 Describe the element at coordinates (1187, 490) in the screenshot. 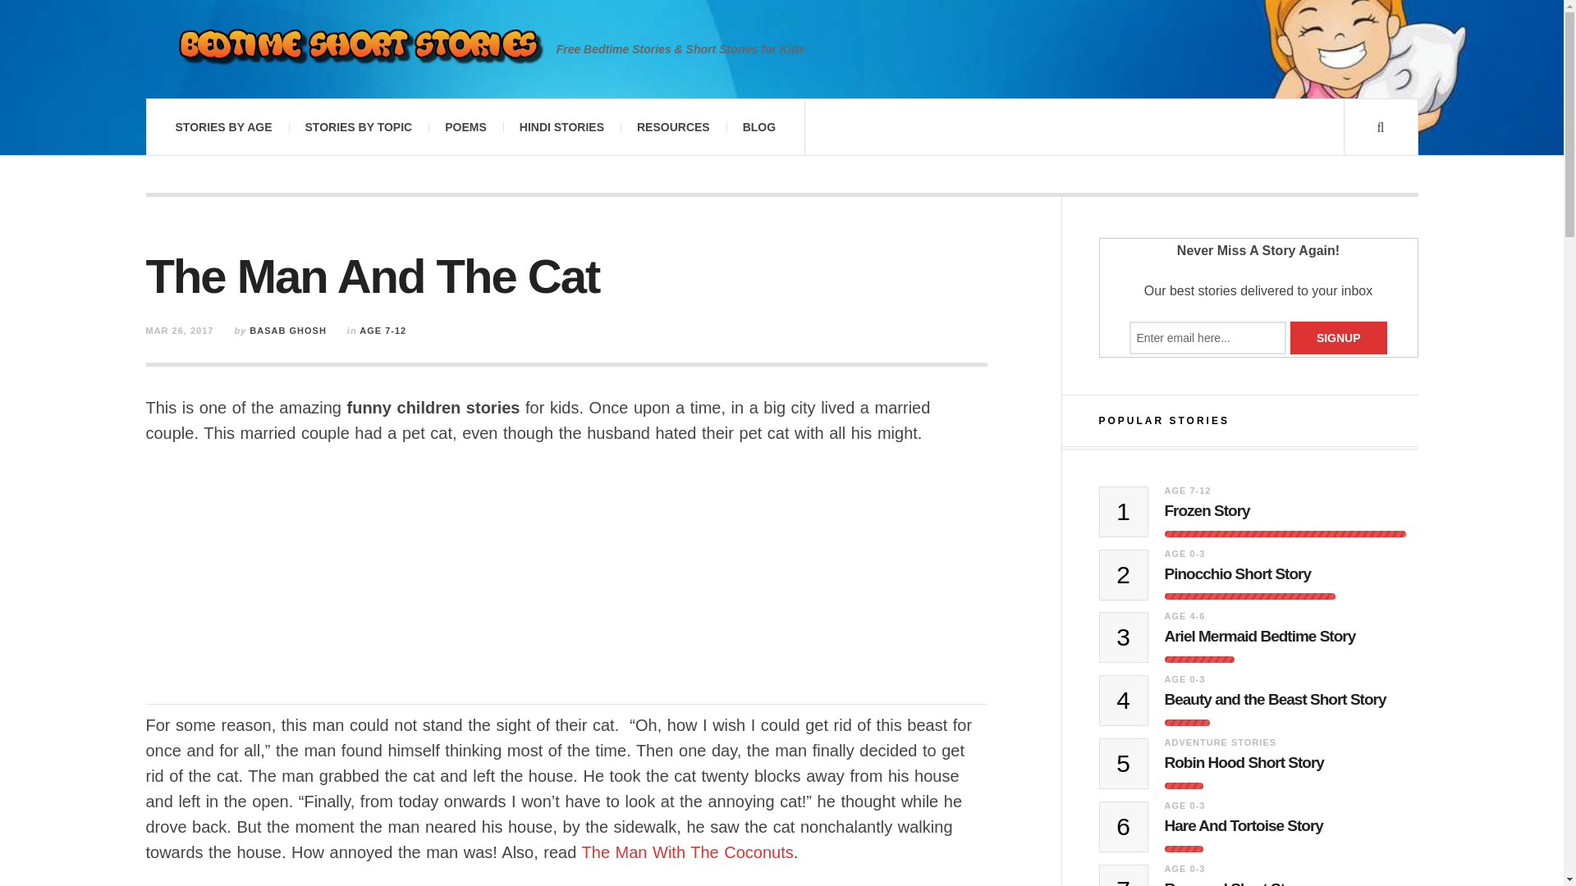

I see `View all posts in Age 7-12` at that location.